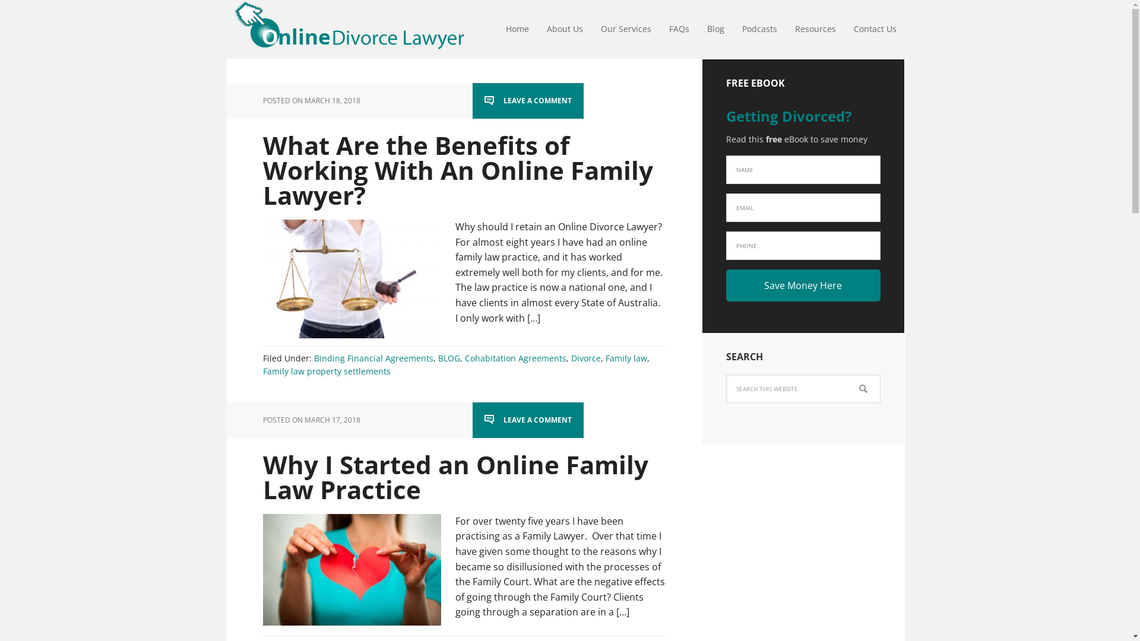 The image size is (1140, 641). Describe the element at coordinates (586, 358) in the screenshot. I see `Divorce` at that location.